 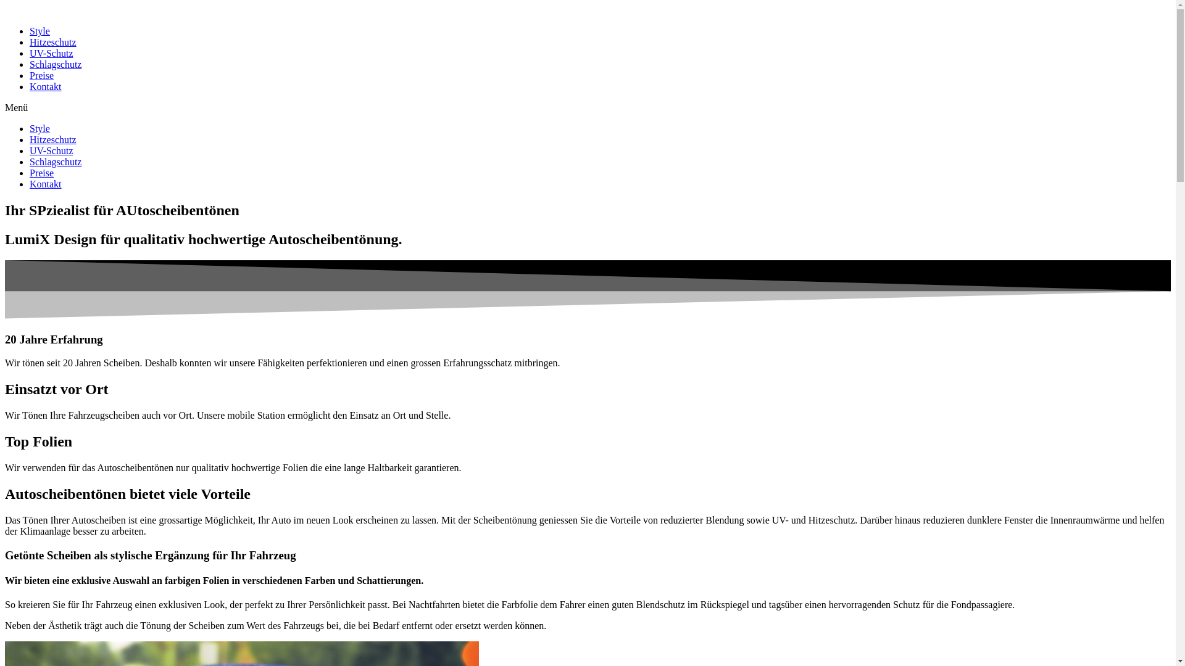 I want to click on Style, so click(x=39, y=31).